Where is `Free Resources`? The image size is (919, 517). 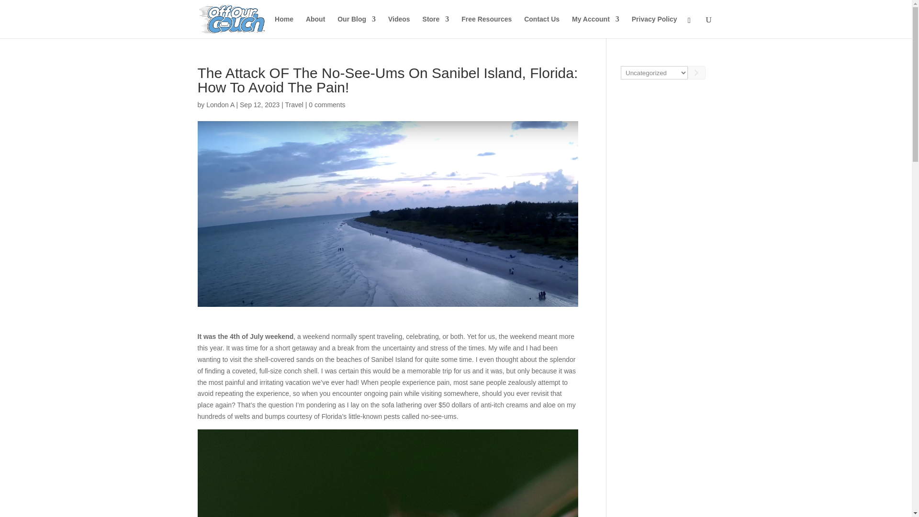 Free Resources is located at coordinates (486, 27).